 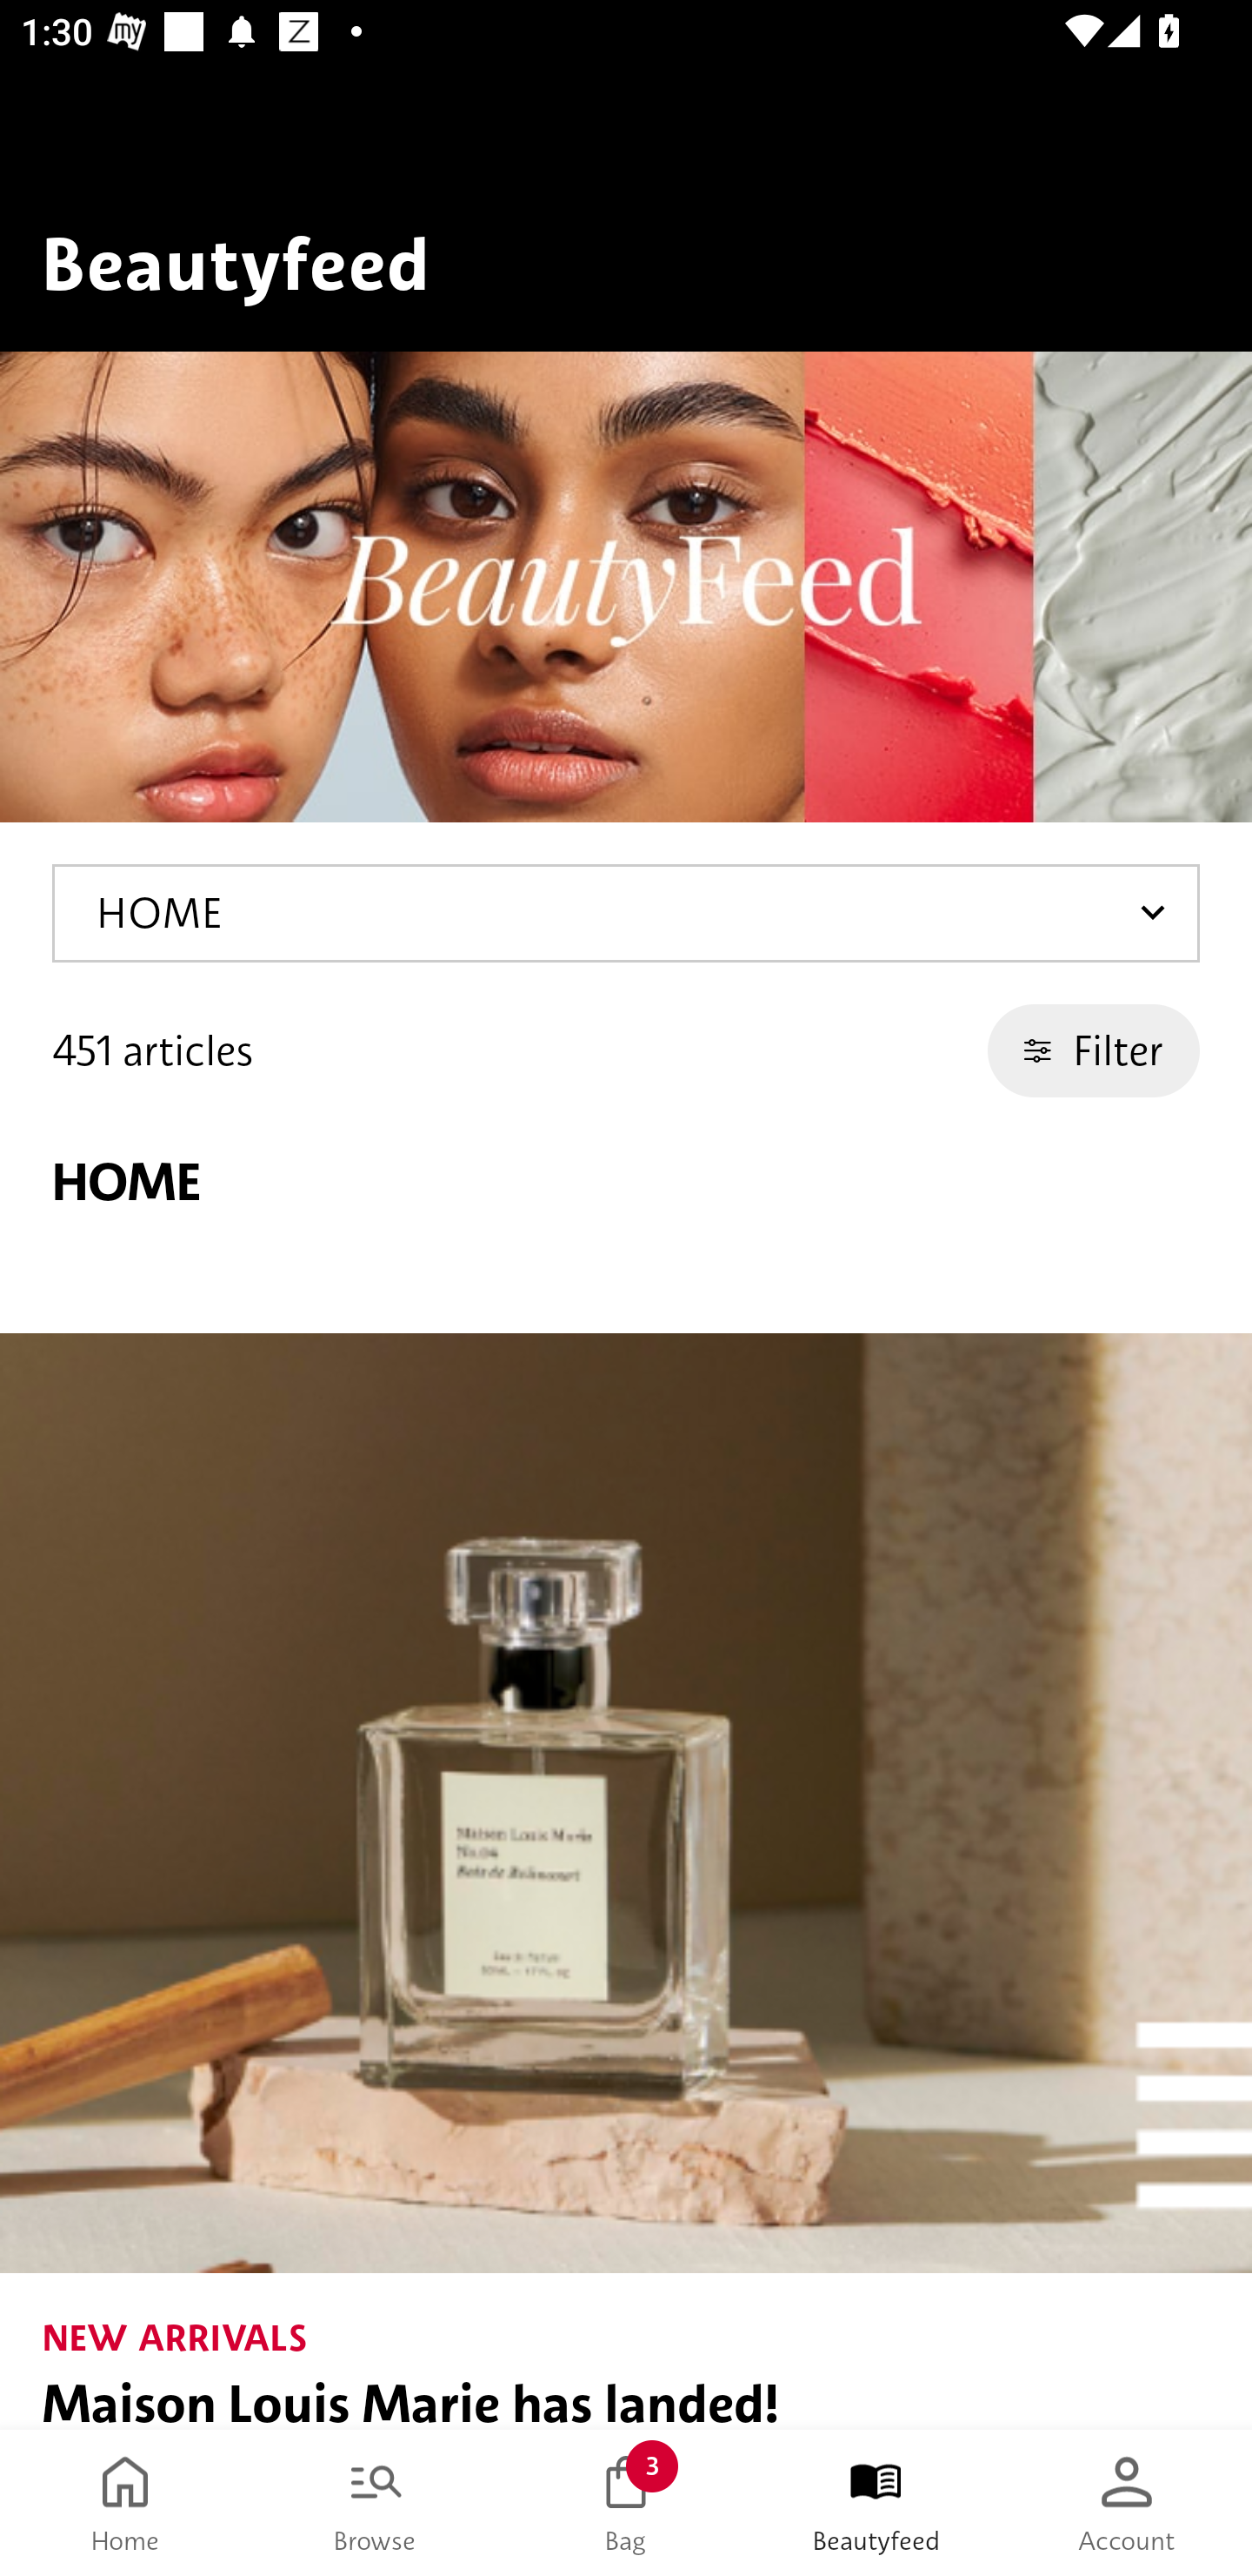 What do you see at coordinates (626, 1882) in the screenshot?
I see `NEW ARRIVALS Maison Louis Marie has landed!` at bounding box center [626, 1882].